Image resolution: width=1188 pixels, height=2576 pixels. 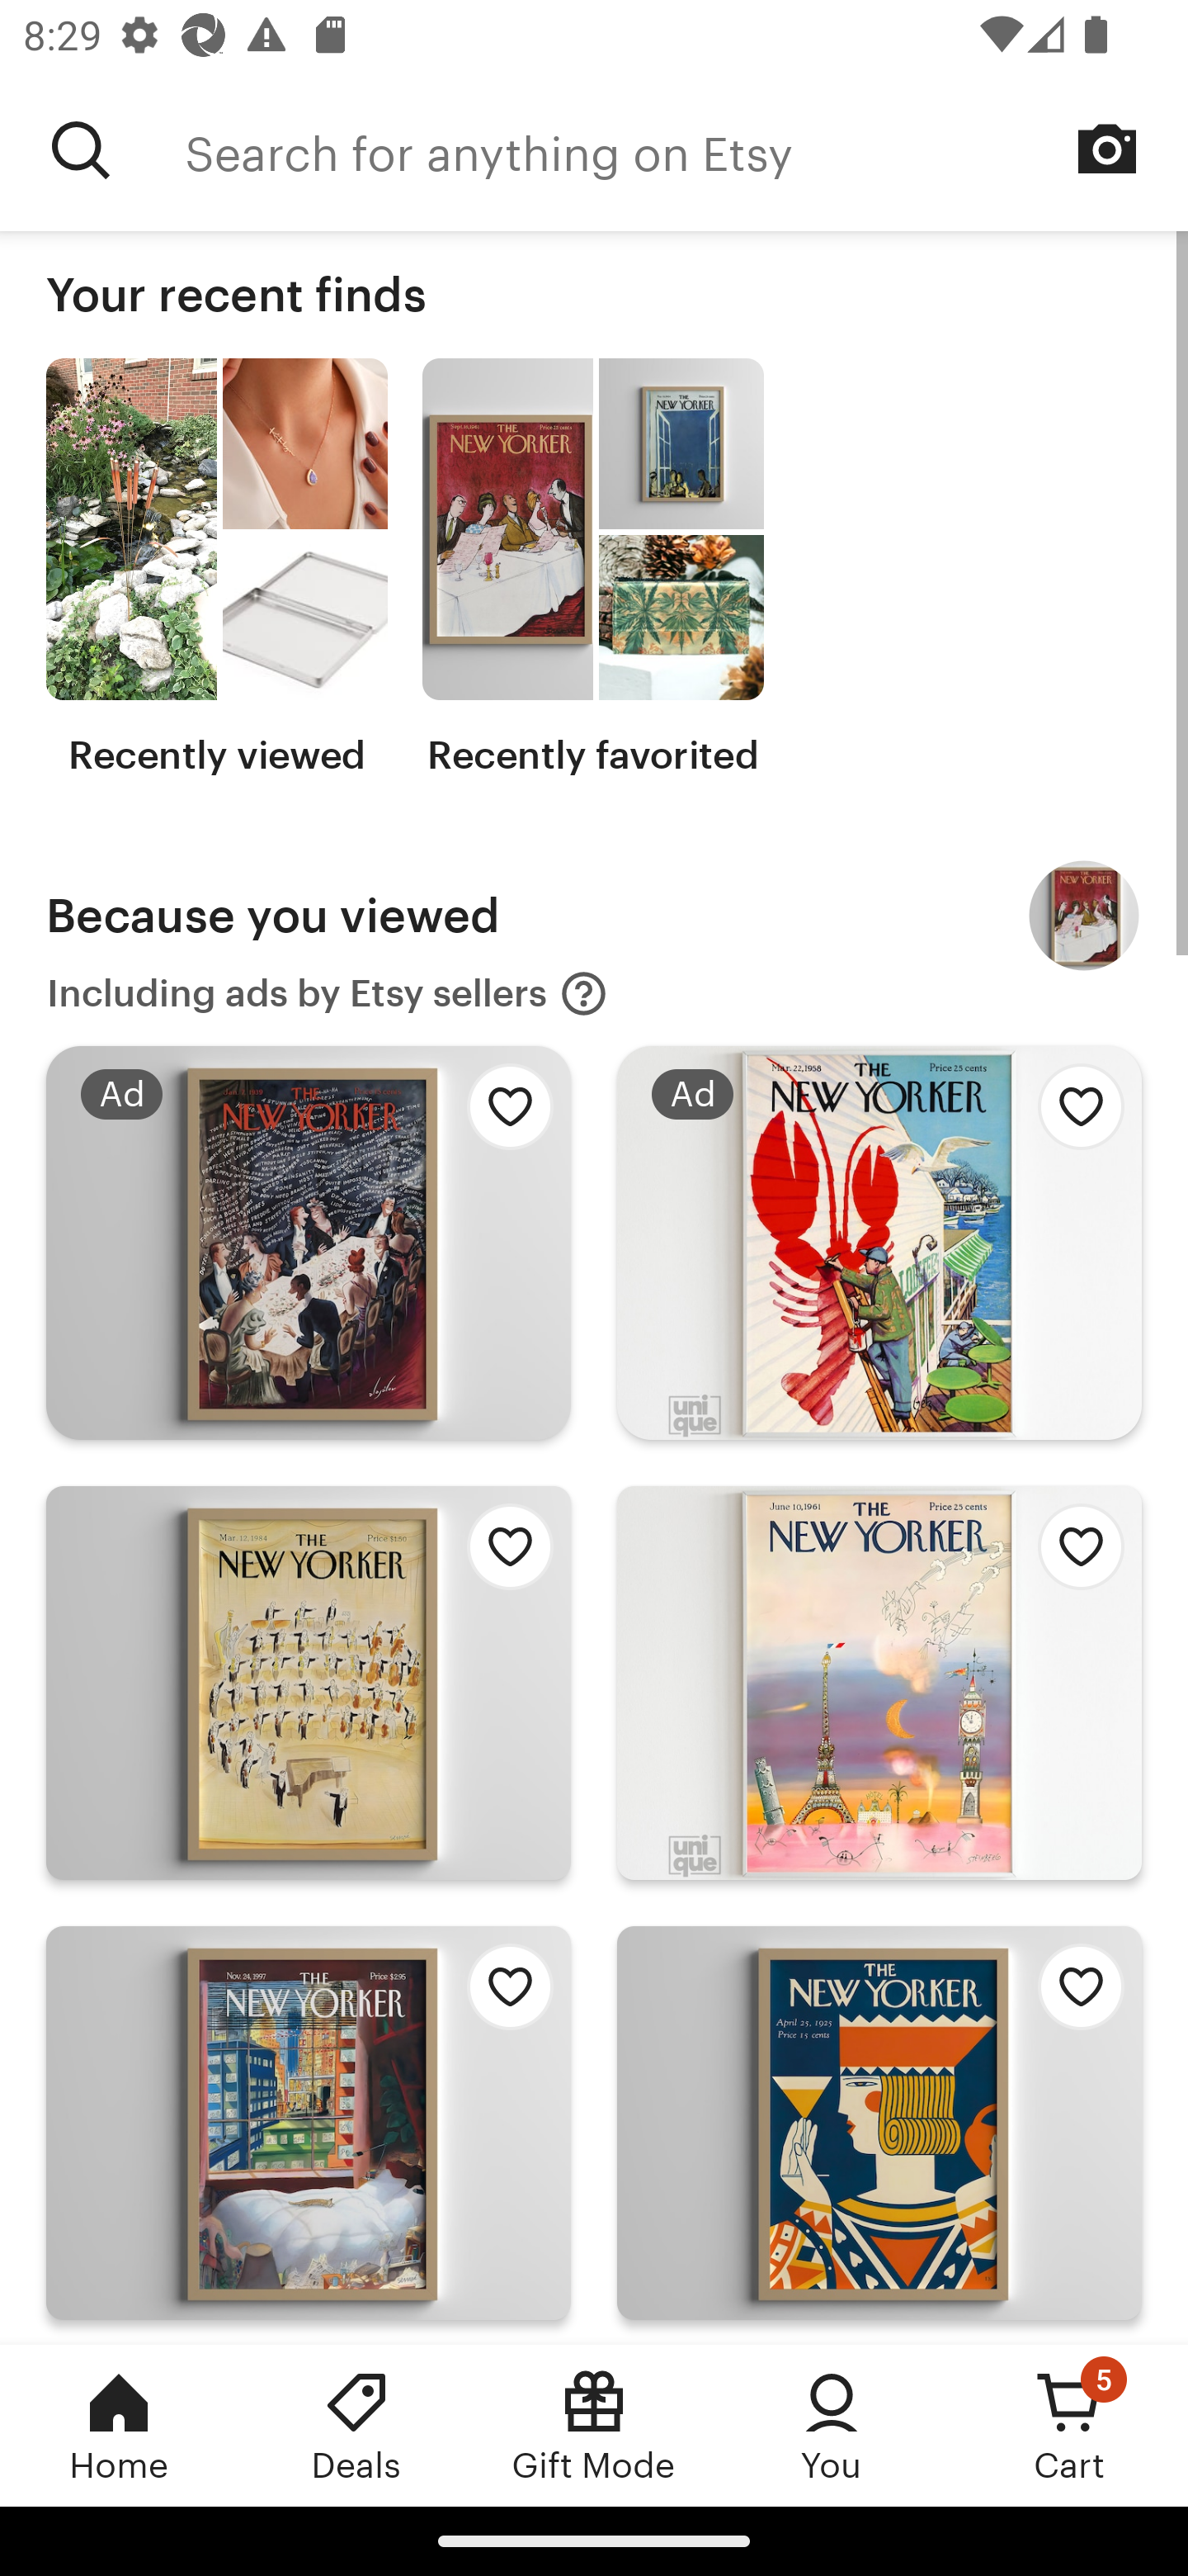 I want to click on You, so click(x=832, y=2425).